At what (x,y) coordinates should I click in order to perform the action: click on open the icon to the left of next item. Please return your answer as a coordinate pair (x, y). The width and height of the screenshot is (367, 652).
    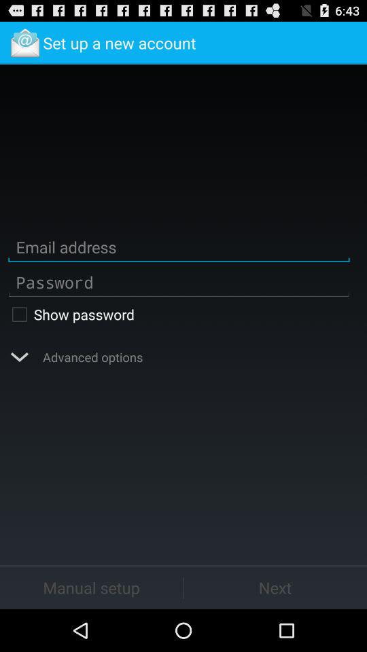
    Looking at the image, I should click on (91, 587).